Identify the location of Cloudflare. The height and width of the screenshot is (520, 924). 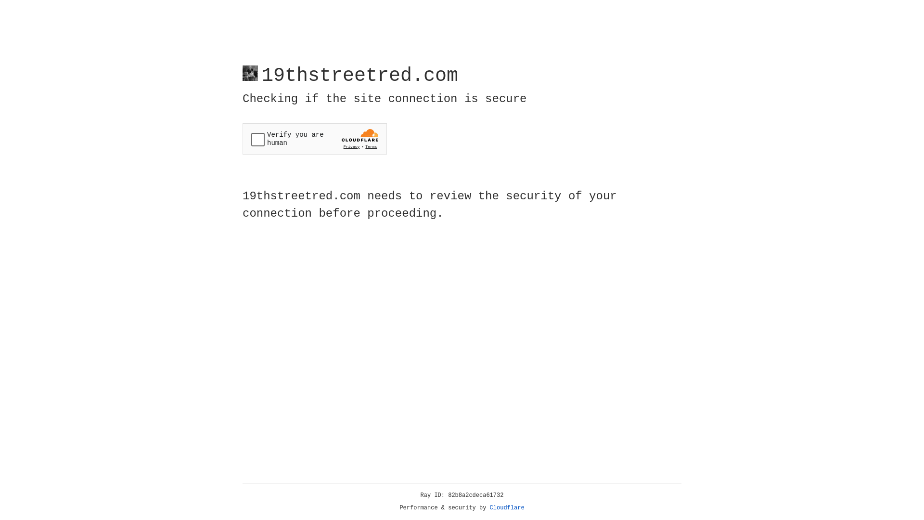
(507, 508).